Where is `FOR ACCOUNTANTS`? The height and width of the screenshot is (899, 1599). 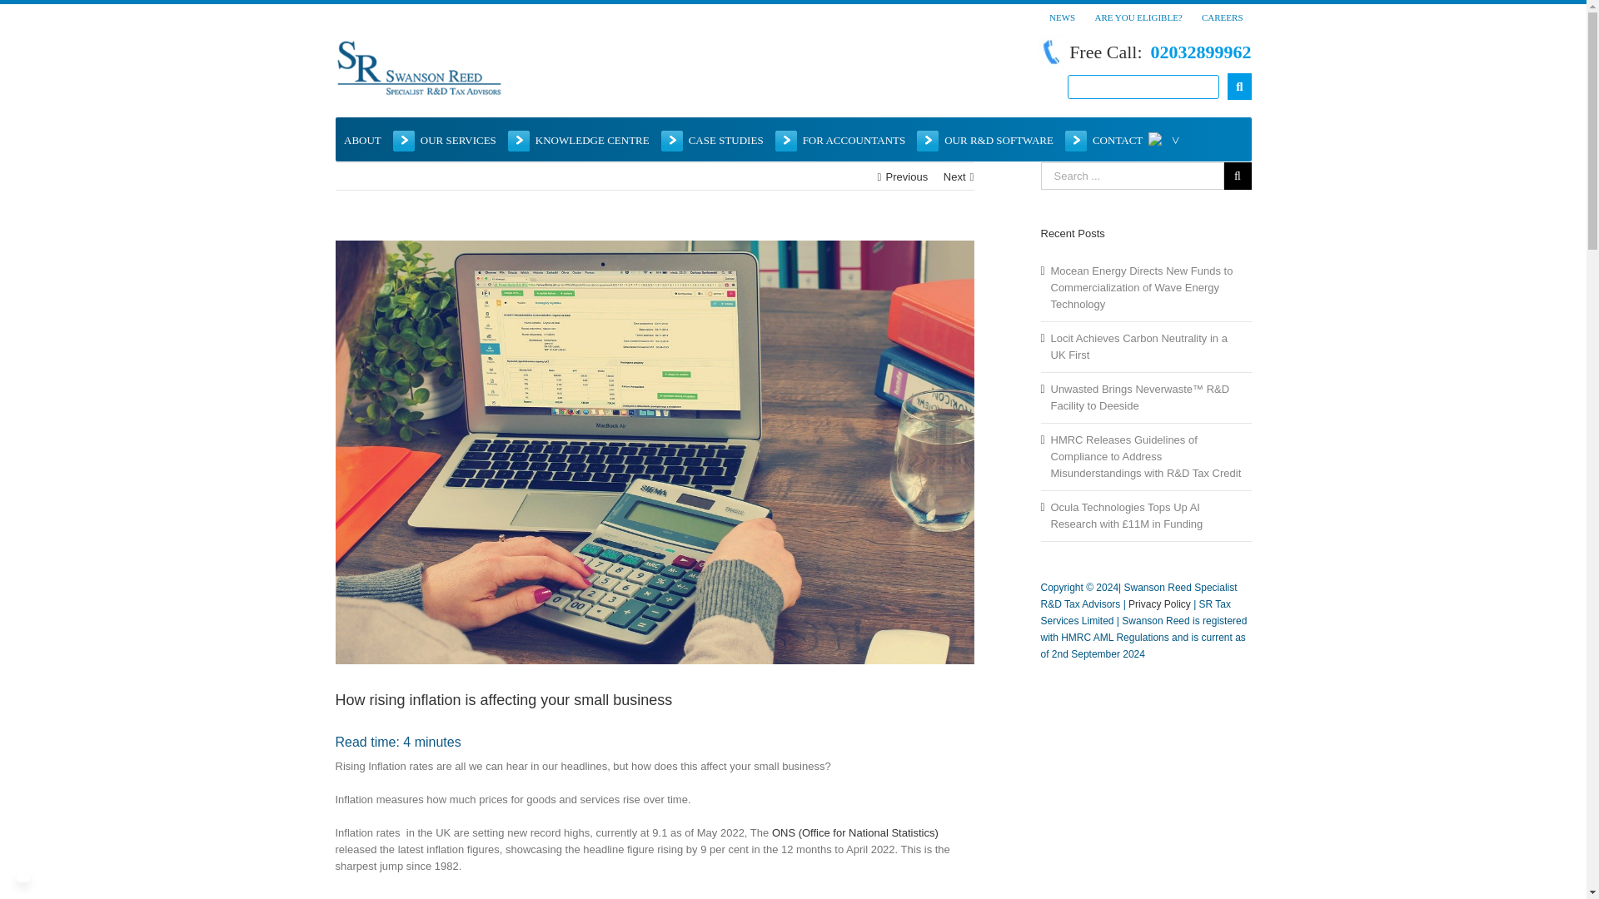
FOR ACCOUNTANTS is located at coordinates (870, 140).